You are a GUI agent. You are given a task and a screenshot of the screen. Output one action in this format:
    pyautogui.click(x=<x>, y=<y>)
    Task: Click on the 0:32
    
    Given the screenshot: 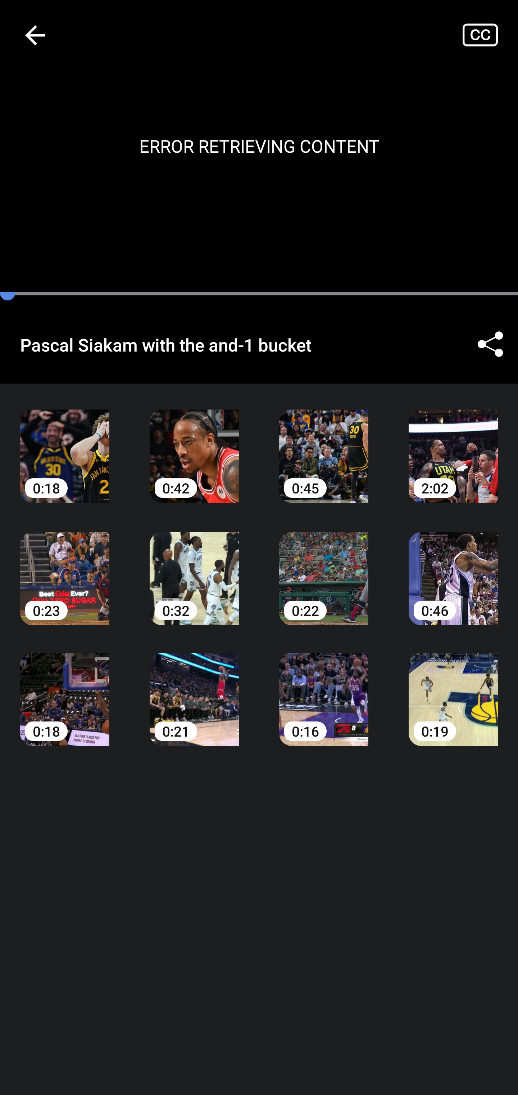 What is the action you would take?
    pyautogui.click(x=194, y=568)
    